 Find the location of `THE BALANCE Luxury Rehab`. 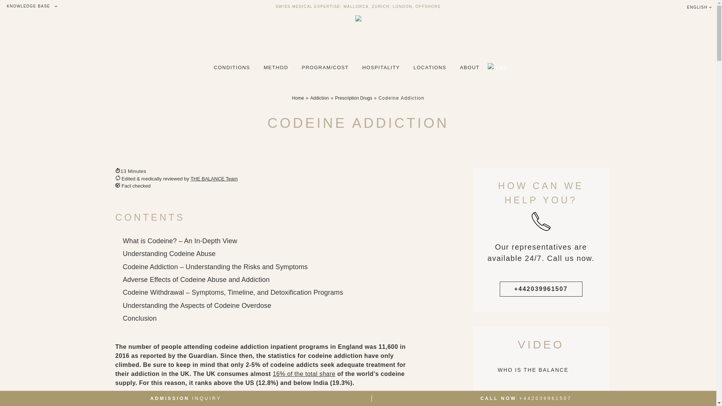

THE BALANCE Luxury Rehab is located at coordinates (541, 391).